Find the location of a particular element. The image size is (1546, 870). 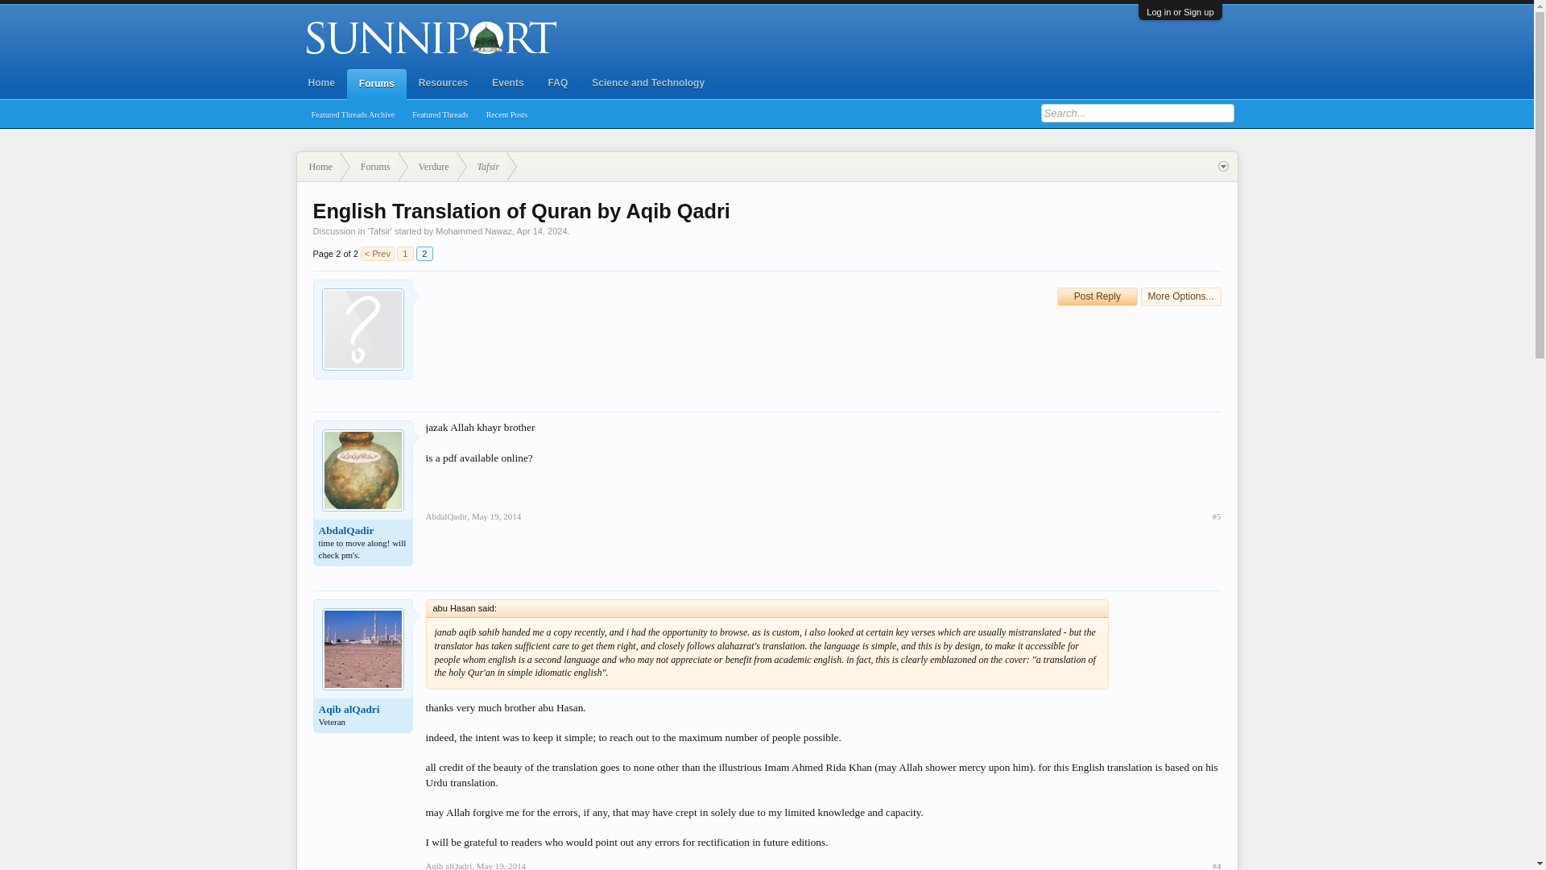

Permalink is located at coordinates (1216, 865).